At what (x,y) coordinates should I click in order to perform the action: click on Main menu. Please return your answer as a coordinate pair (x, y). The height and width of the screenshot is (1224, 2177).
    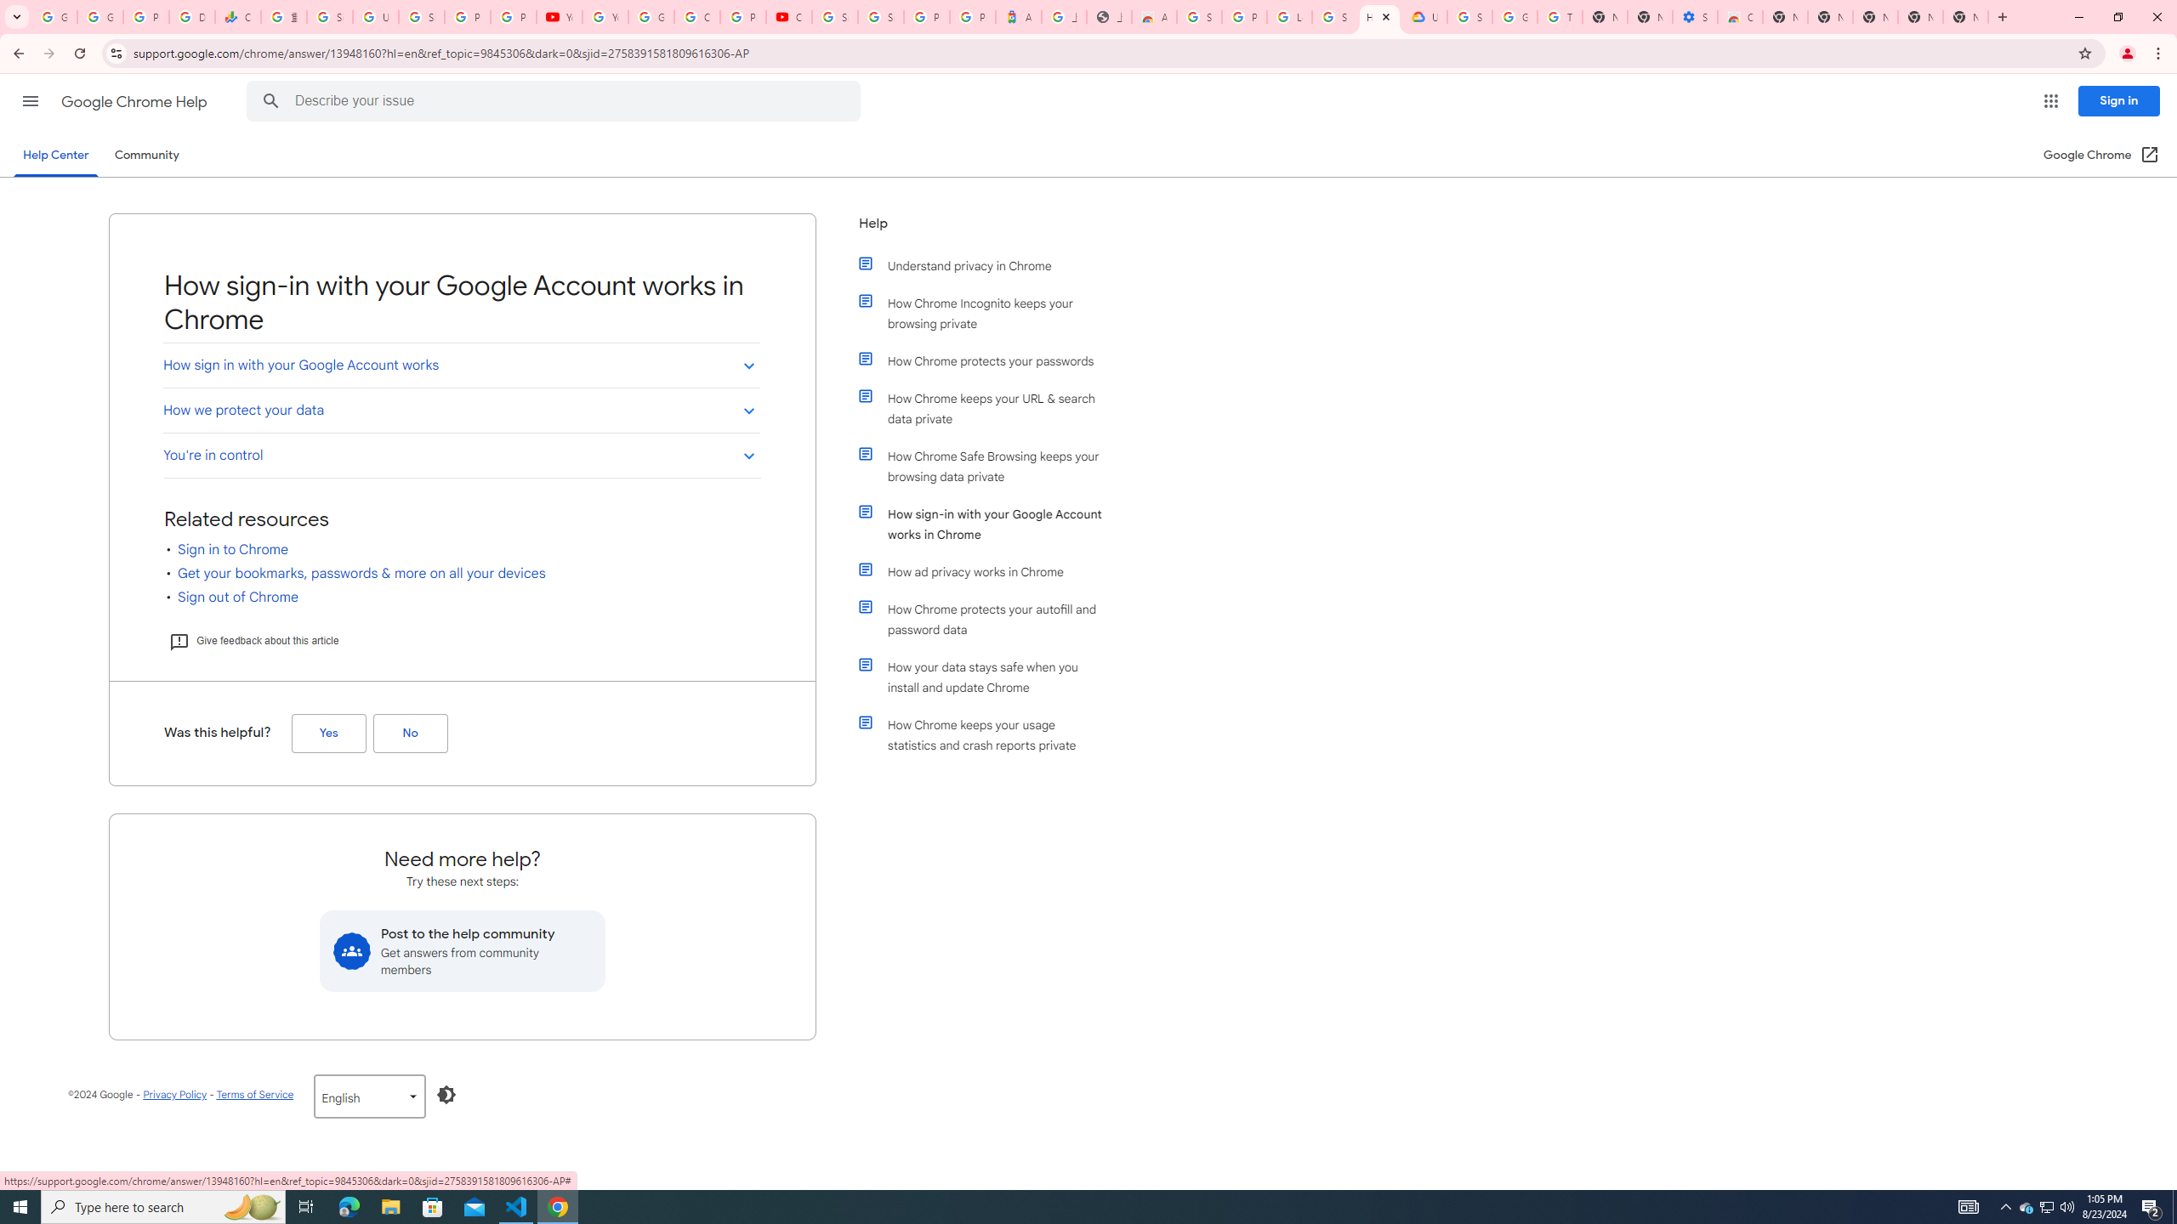
    Looking at the image, I should click on (30, 100).